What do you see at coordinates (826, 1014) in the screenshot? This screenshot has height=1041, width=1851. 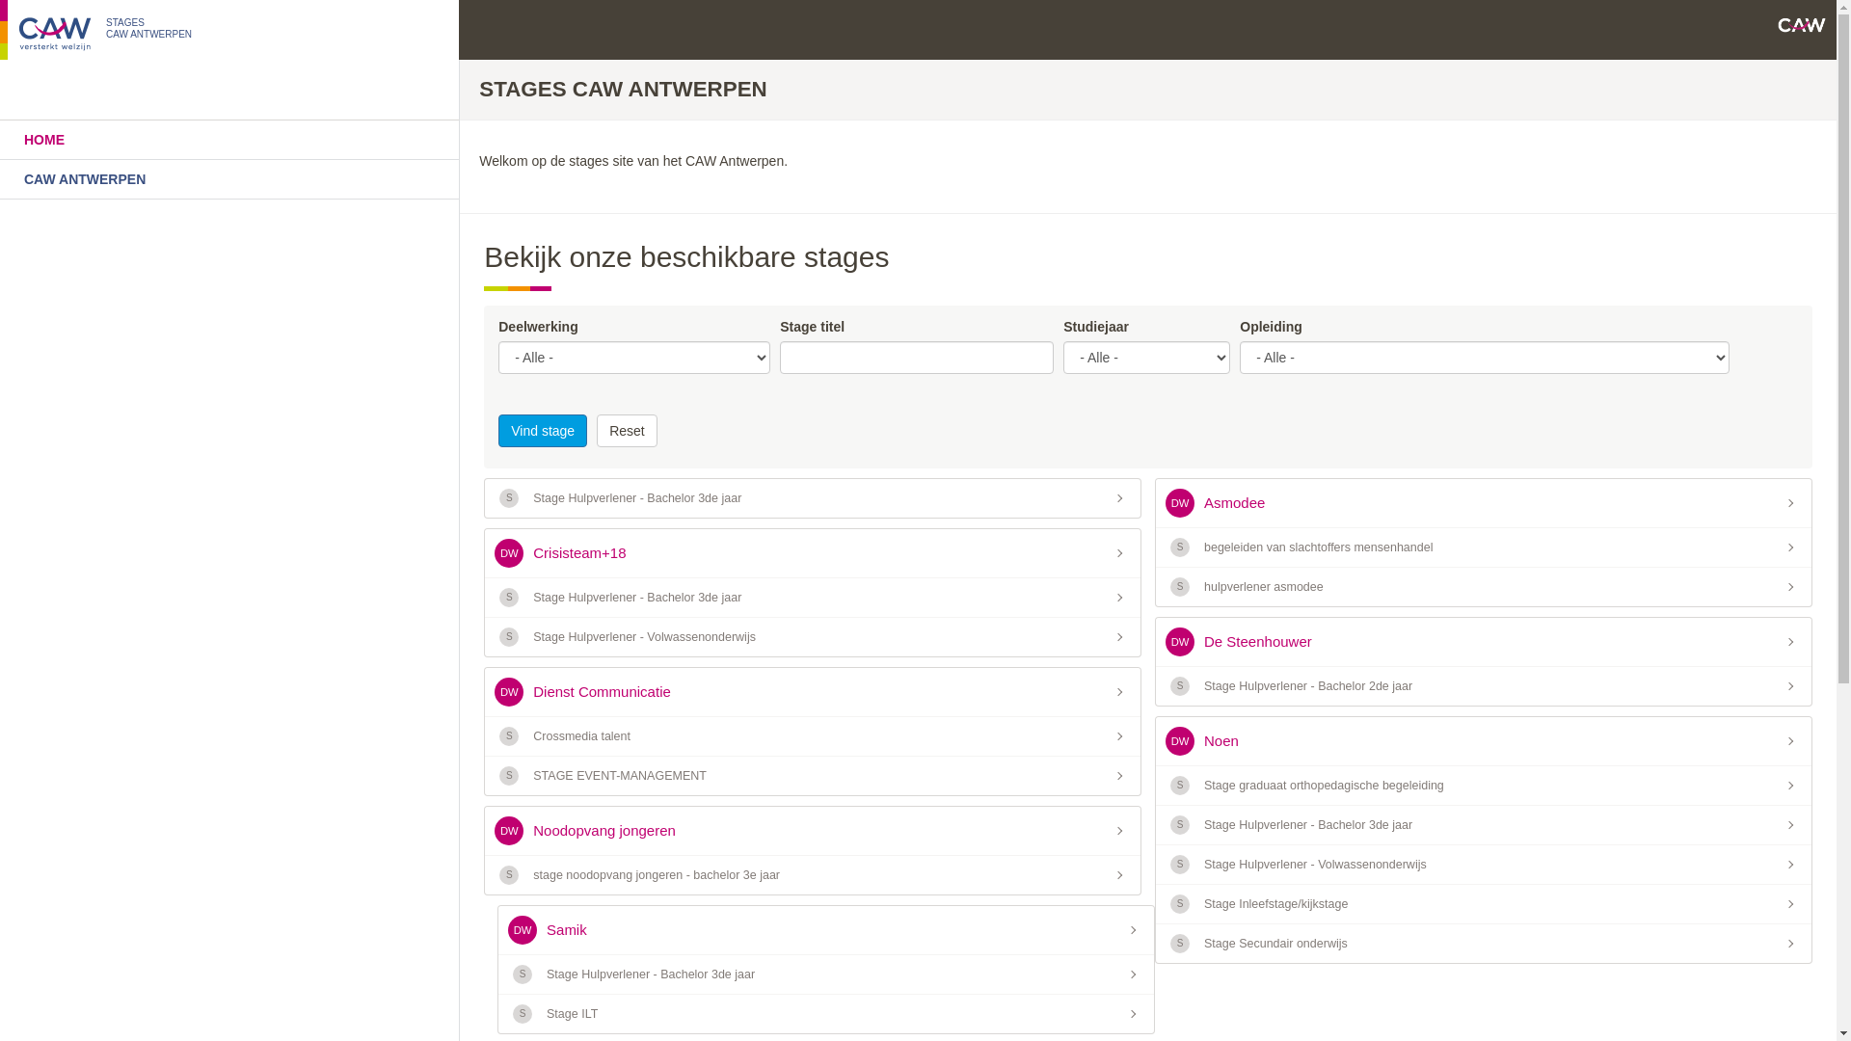 I see `Stage ILT` at bounding box center [826, 1014].